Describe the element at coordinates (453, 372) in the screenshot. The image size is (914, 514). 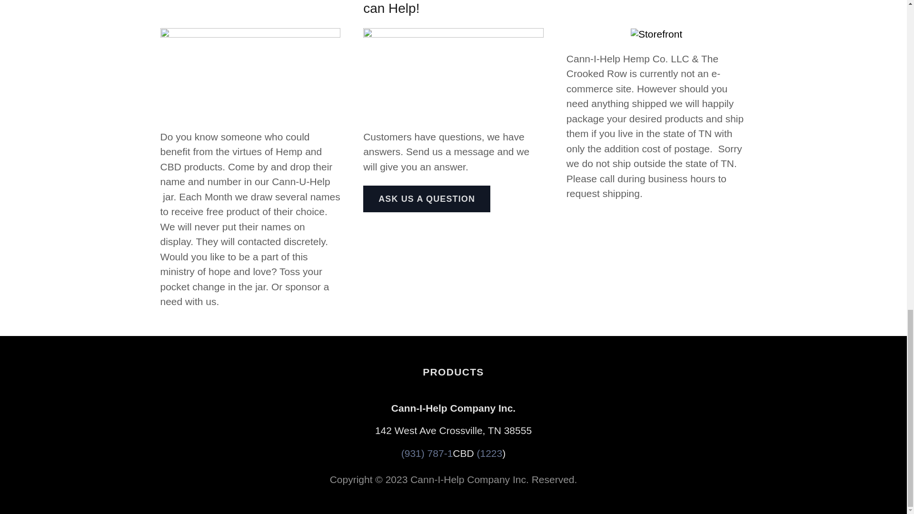
I see `PRODUCTS` at that location.